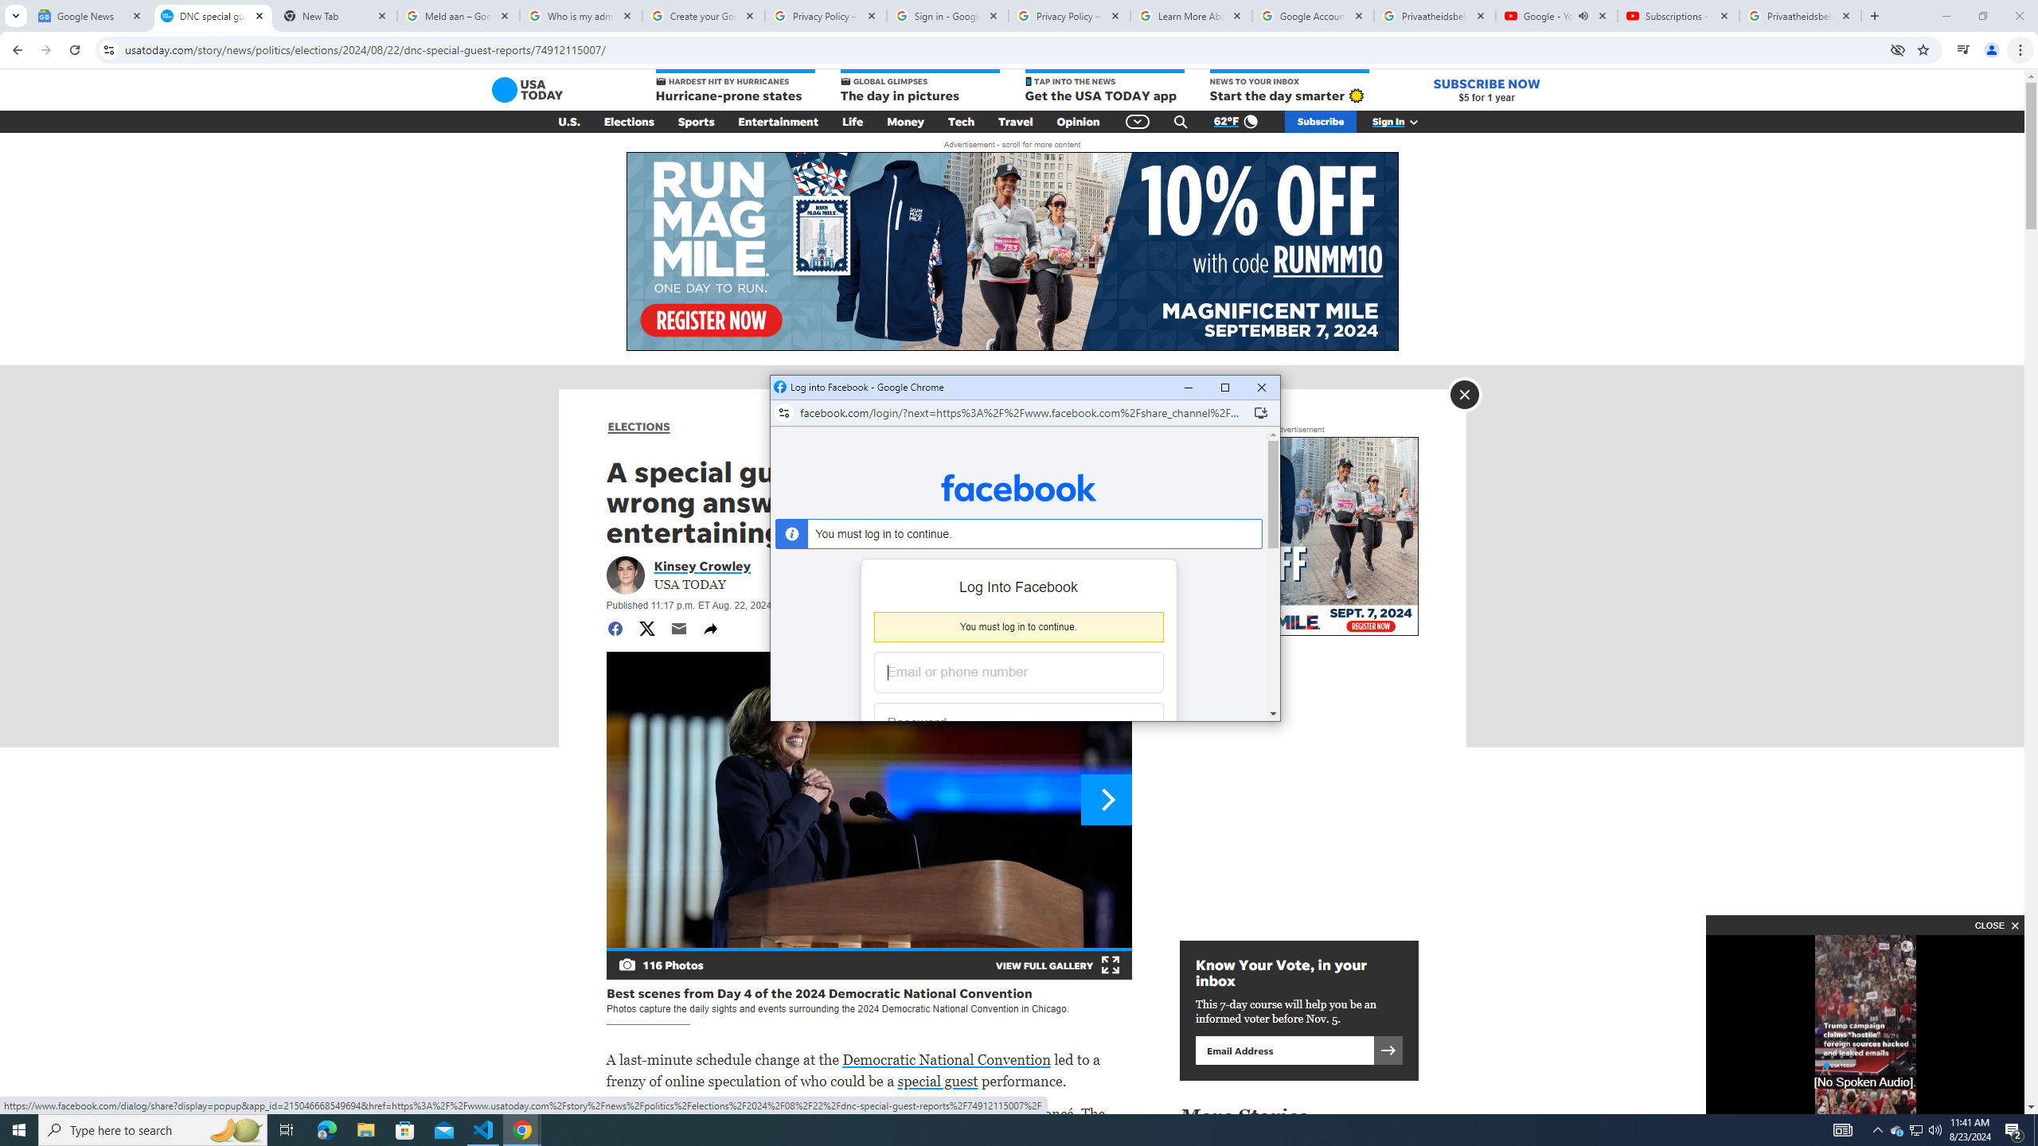 This screenshot has width=2038, height=1146. Describe the element at coordinates (1137, 122) in the screenshot. I see `Global Navigation` at that location.